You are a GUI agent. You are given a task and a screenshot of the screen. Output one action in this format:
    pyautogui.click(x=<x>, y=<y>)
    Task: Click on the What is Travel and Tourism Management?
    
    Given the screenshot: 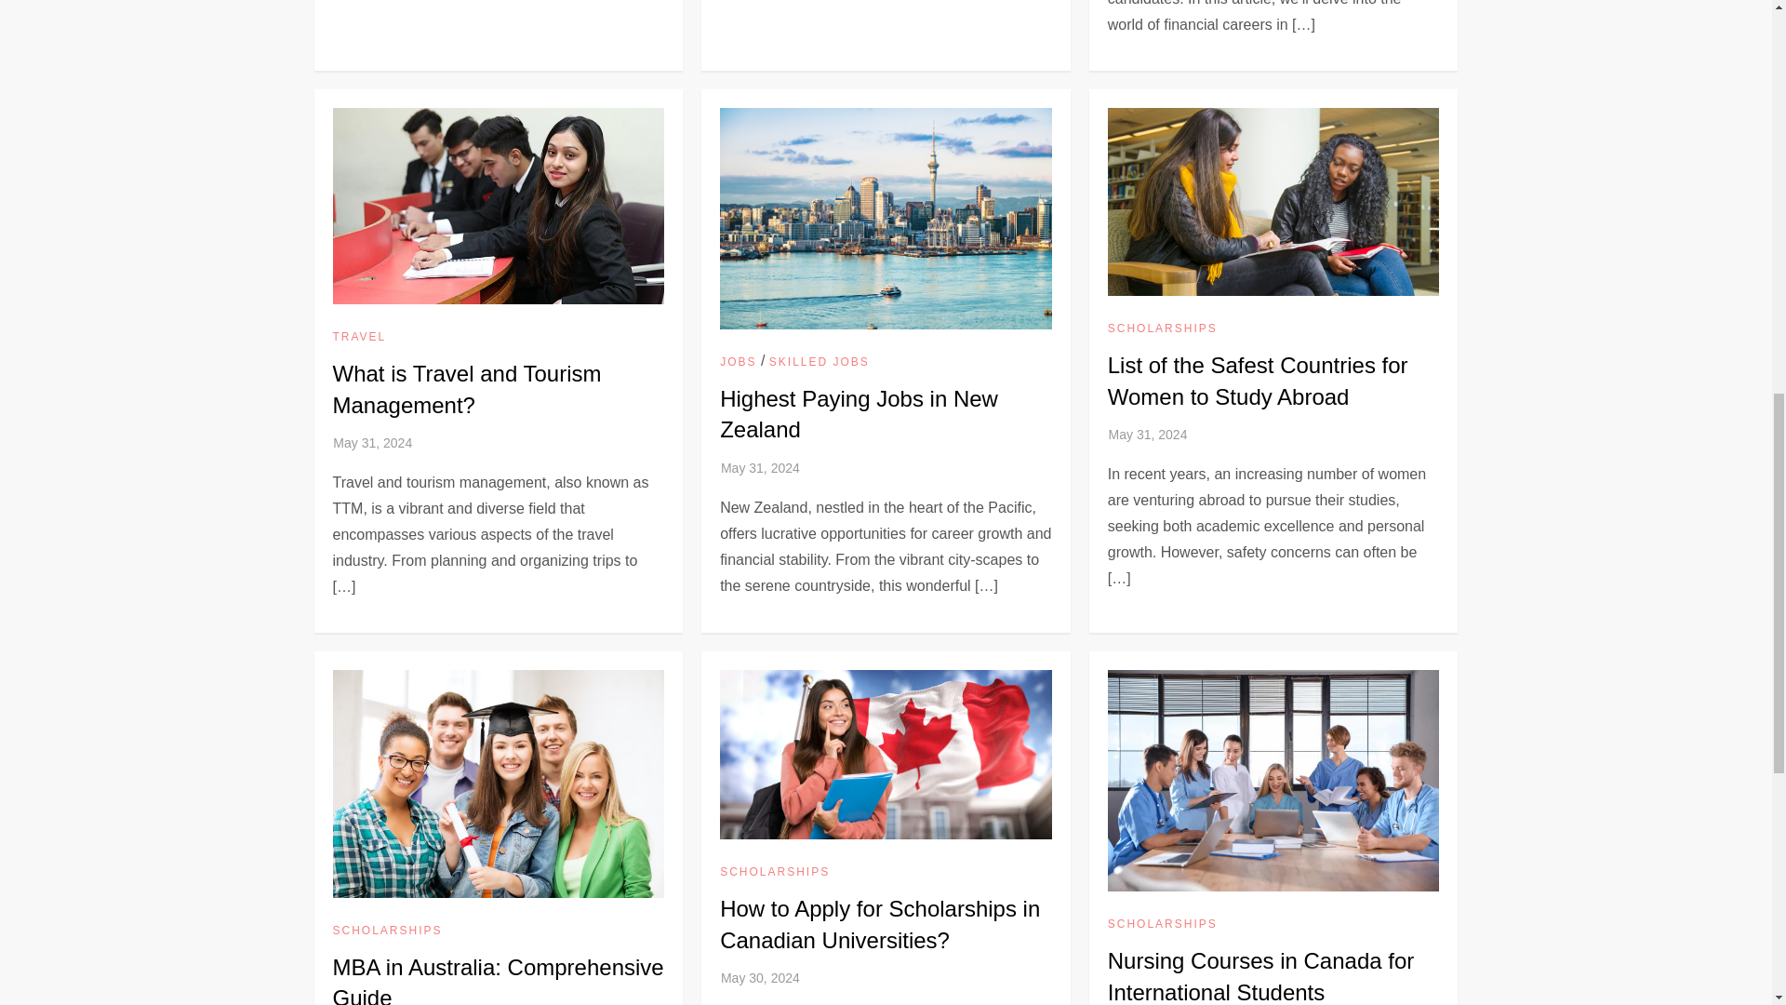 What is the action you would take?
    pyautogui.click(x=467, y=389)
    